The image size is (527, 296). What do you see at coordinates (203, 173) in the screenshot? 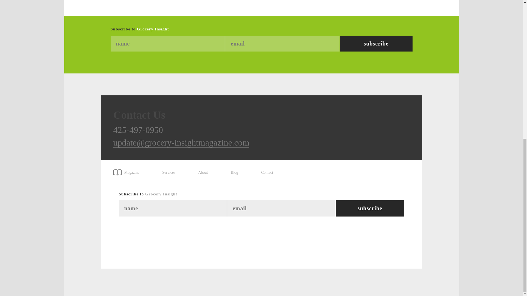
I see `About` at bounding box center [203, 173].